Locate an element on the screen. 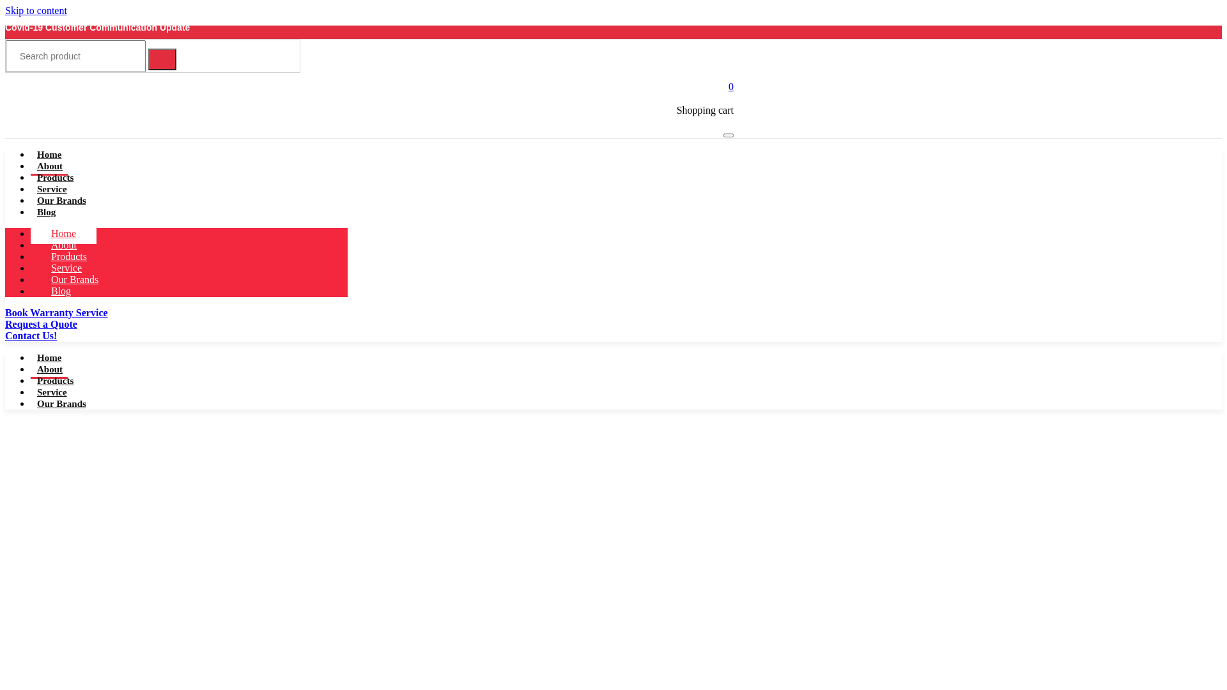  Service is located at coordinates (66, 268).